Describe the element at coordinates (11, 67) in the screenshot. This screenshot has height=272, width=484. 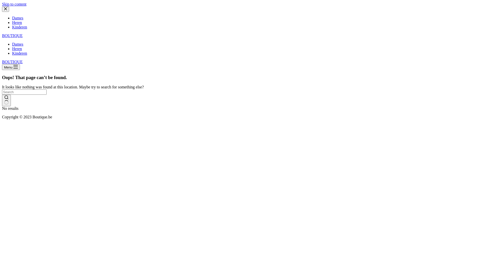
I see `Menu` at that location.